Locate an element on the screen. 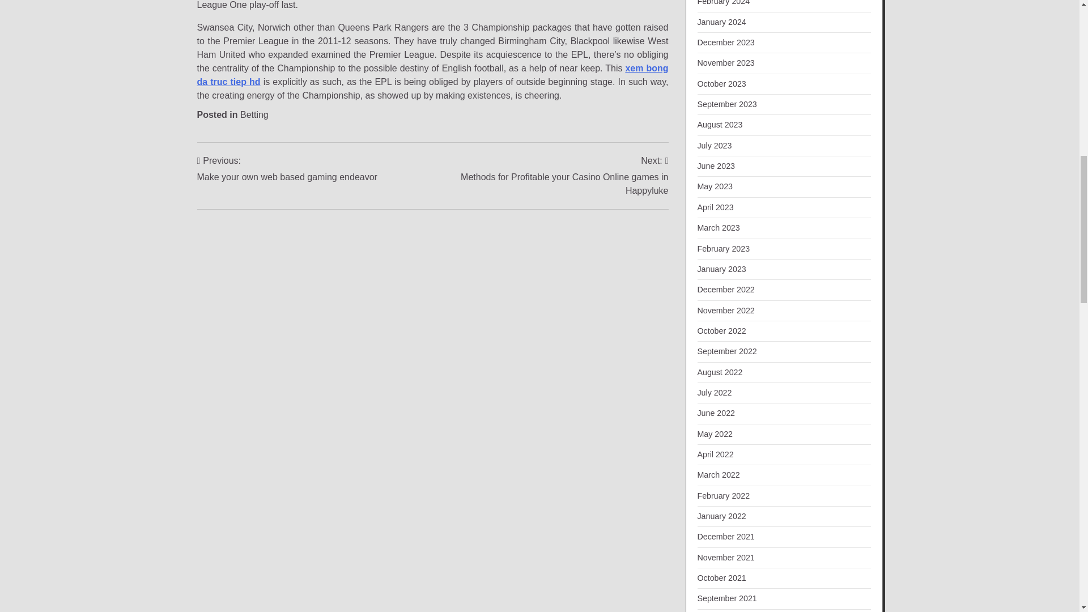 The height and width of the screenshot is (612, 1088). March 2023 is located at coordinates (719, 228).